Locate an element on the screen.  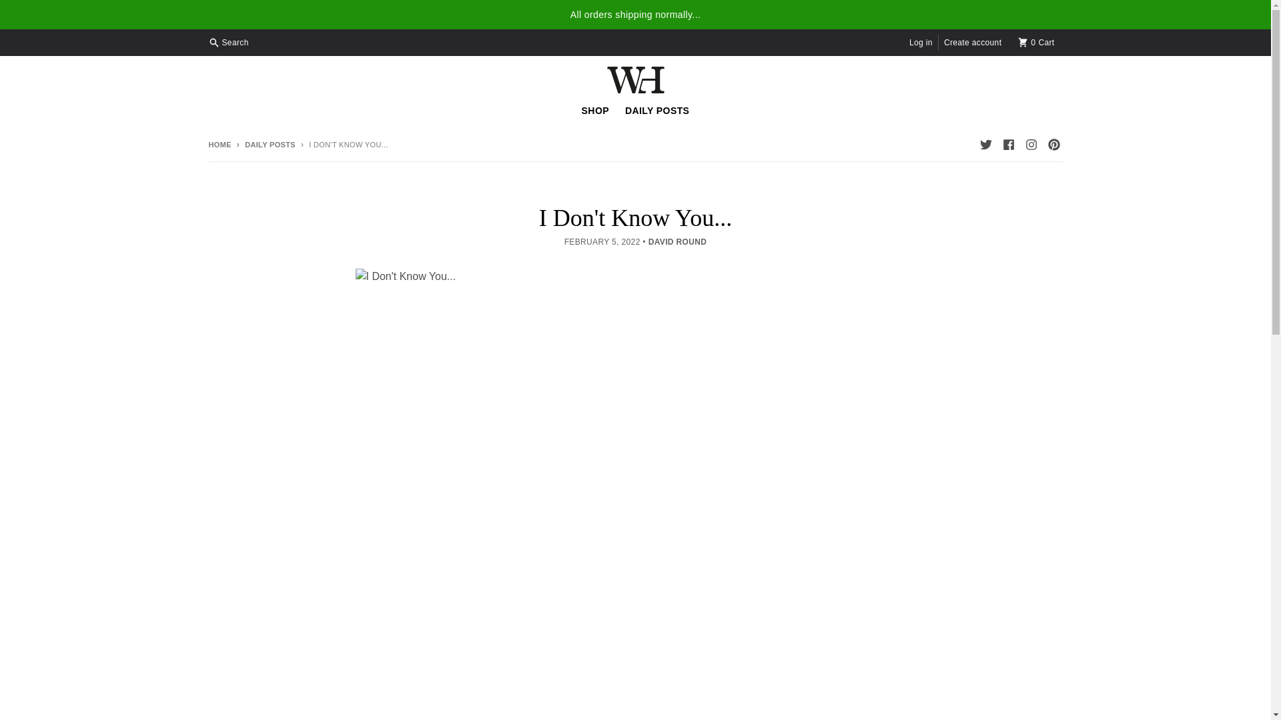
DAILY POSTS is located at coordinates (1037, 42).